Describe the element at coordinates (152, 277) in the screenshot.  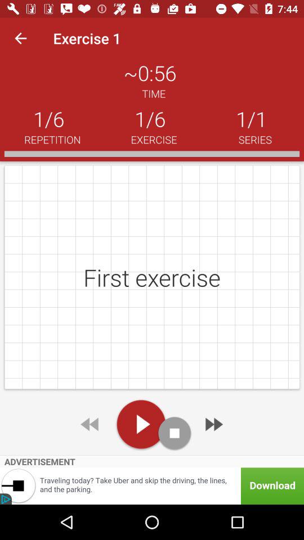
I see `select a image with a text first exercise on page` at that location.